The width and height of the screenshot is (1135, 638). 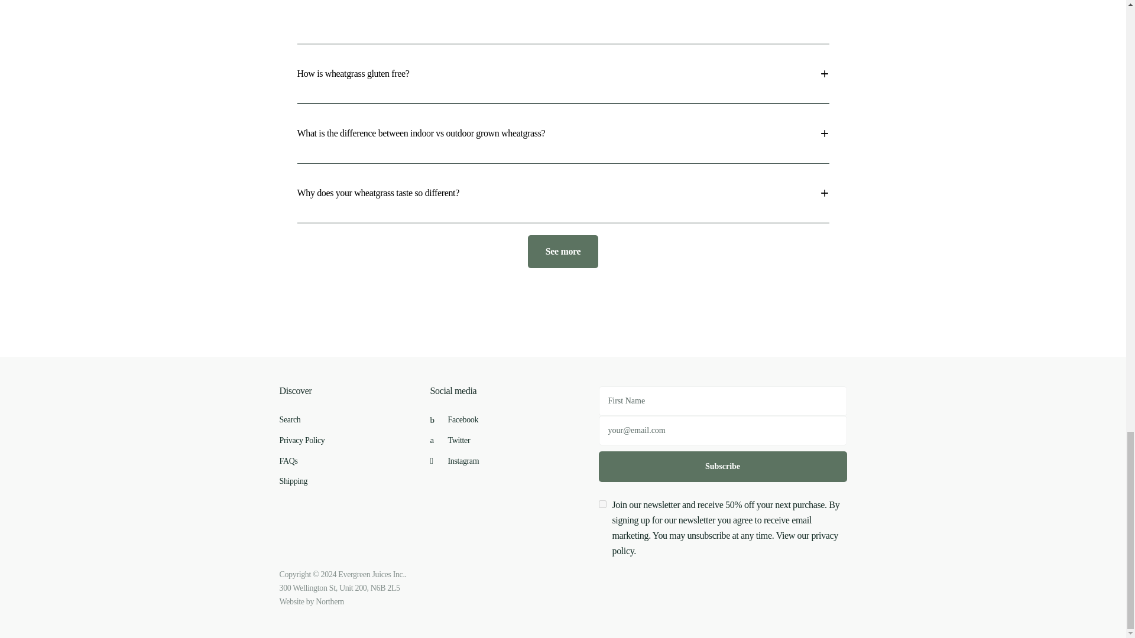 What do you see at coordinates (563, 252) in the screenshot?
I see `See more` at bounding box center [563, 252].